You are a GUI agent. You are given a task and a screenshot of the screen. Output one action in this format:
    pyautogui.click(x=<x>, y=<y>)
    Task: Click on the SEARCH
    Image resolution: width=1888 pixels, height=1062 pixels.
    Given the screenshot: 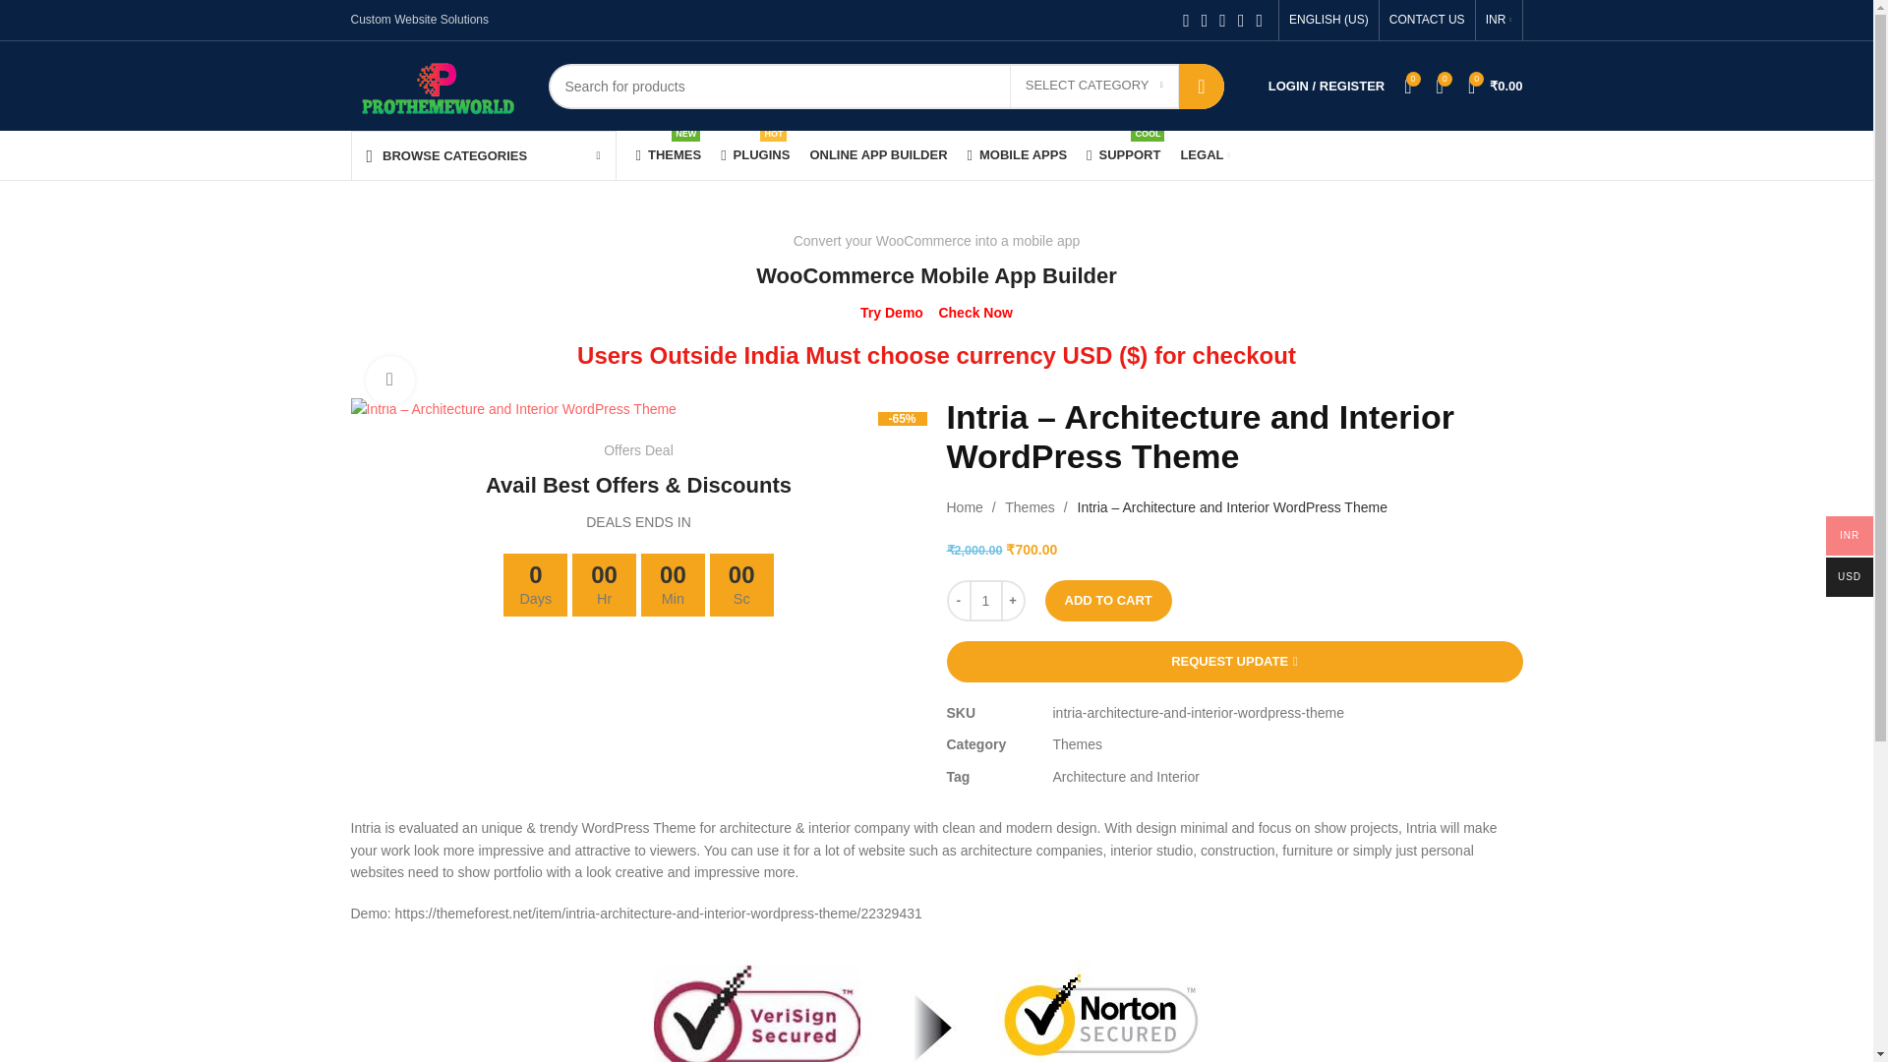 What is the action you would take?
    pyautogui.click(x=1017, y=155)
    